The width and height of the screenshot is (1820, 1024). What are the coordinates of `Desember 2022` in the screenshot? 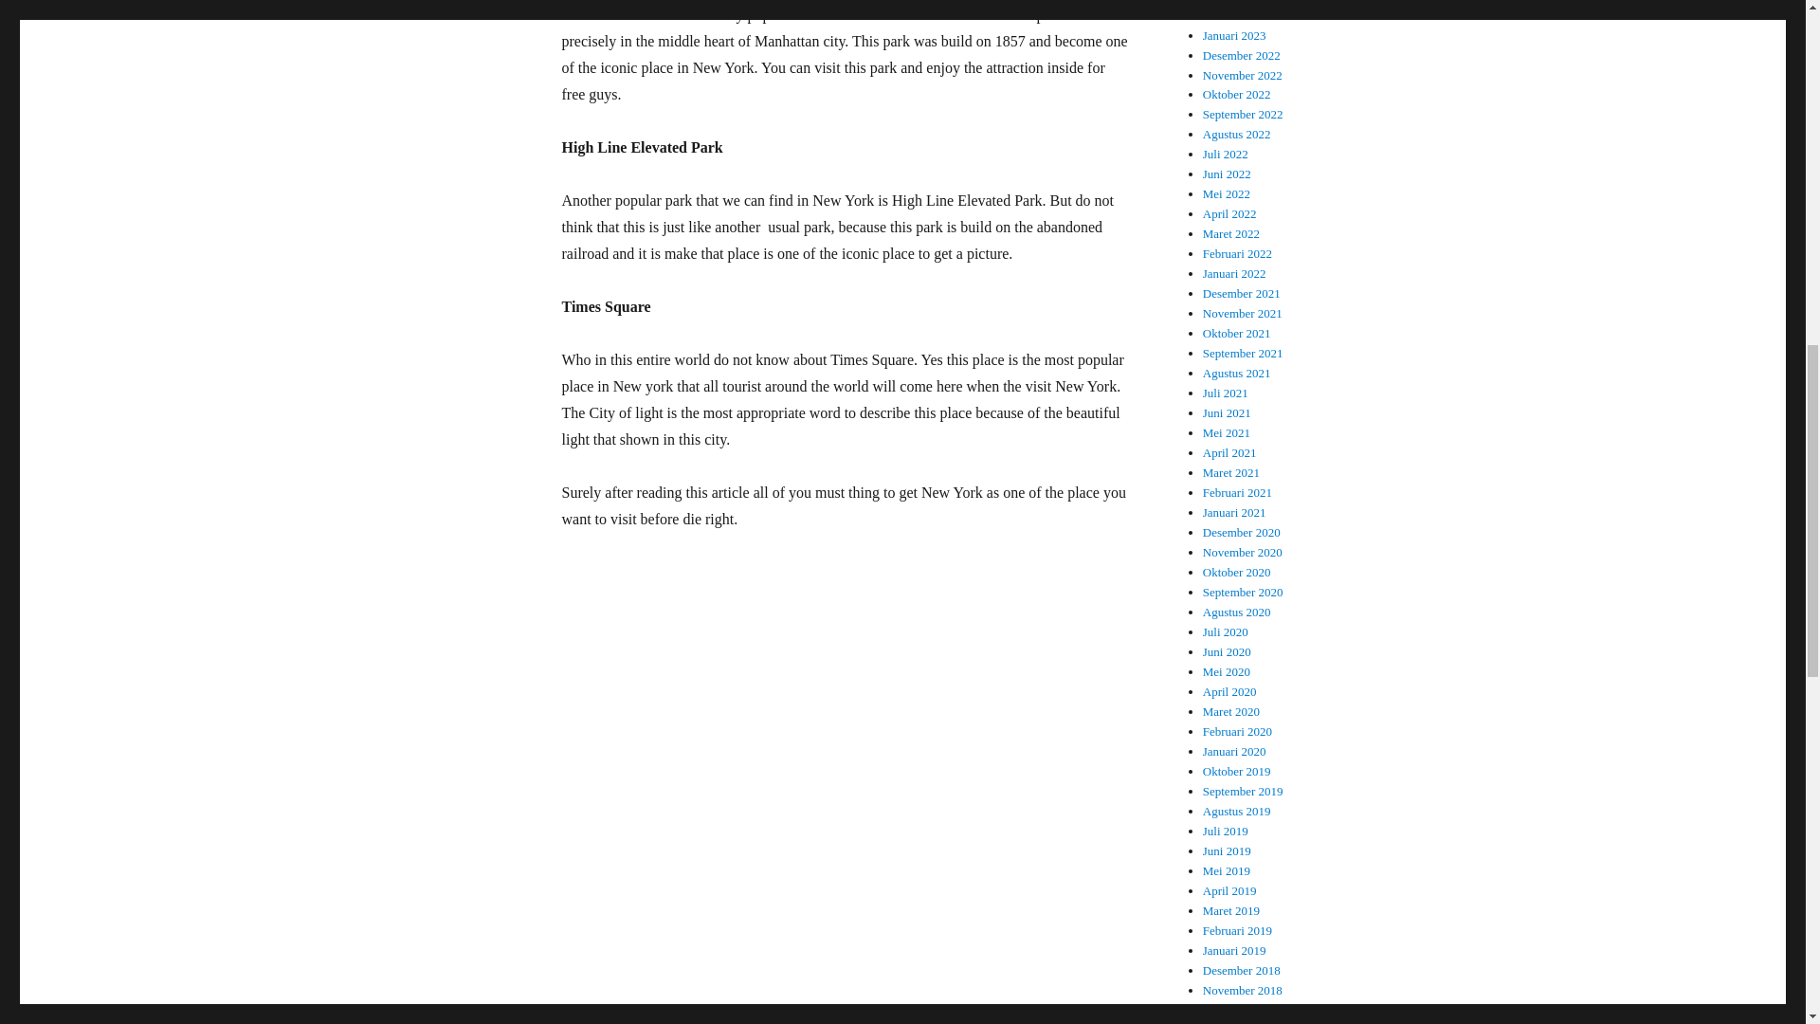 It's located at (1242, 55).